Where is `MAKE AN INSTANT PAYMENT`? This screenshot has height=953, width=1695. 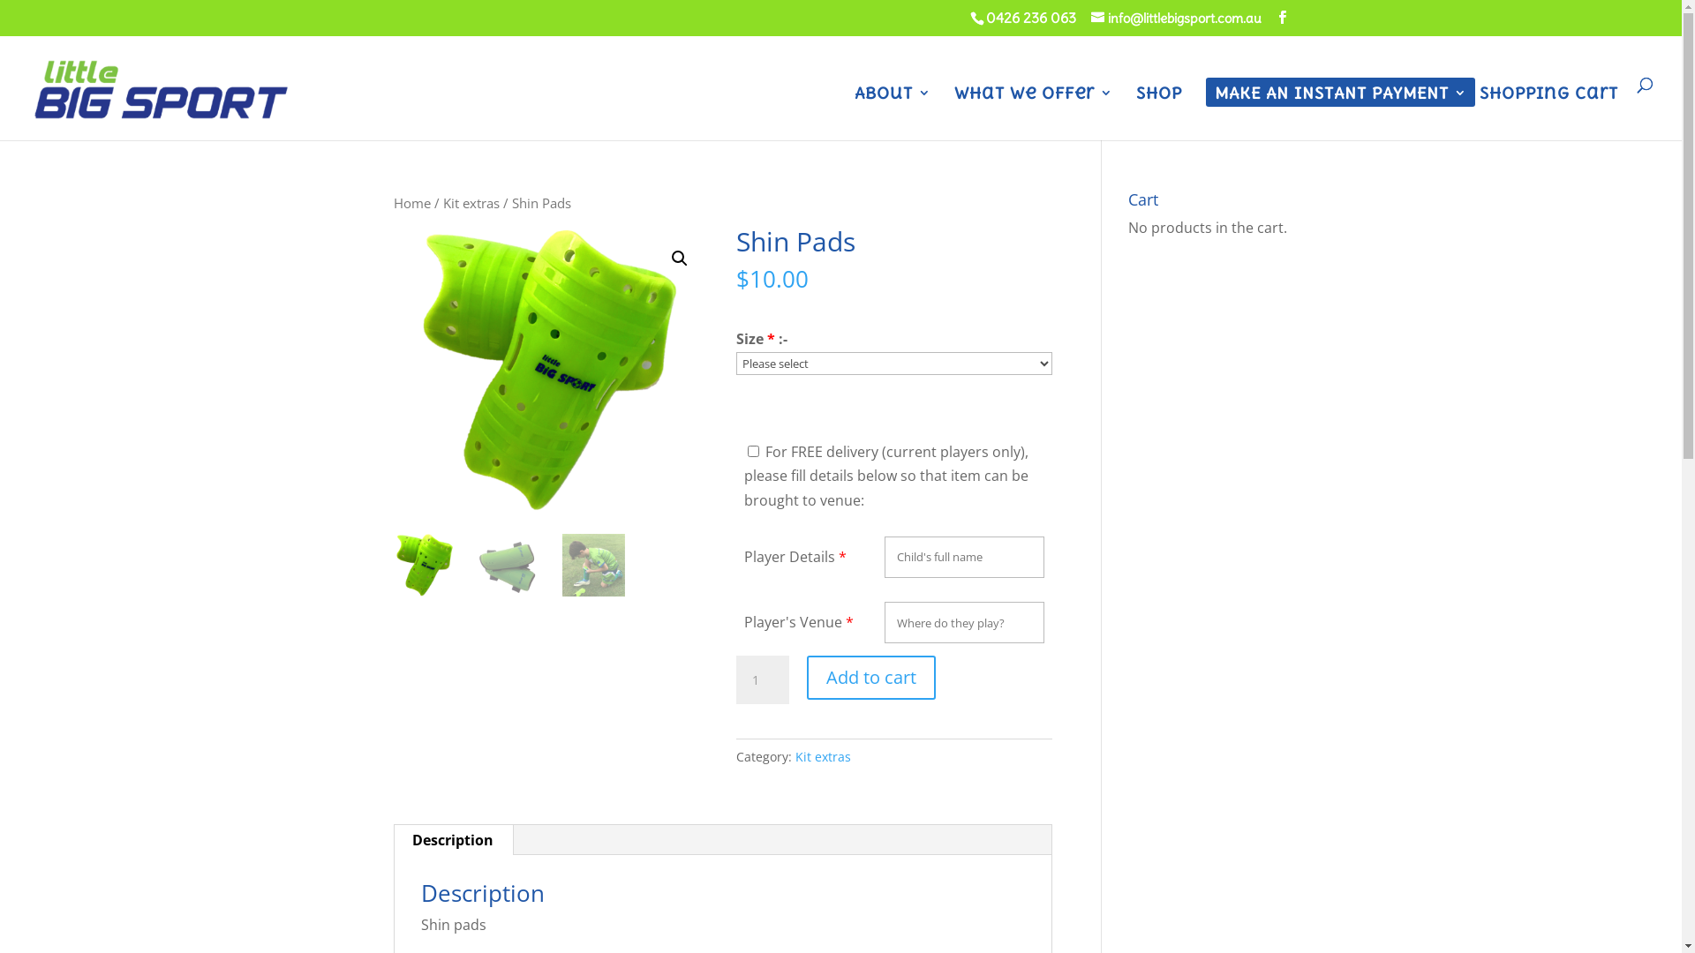 MAKE AN INSTANT PAYMENT is located at coordinates (1340, 113).